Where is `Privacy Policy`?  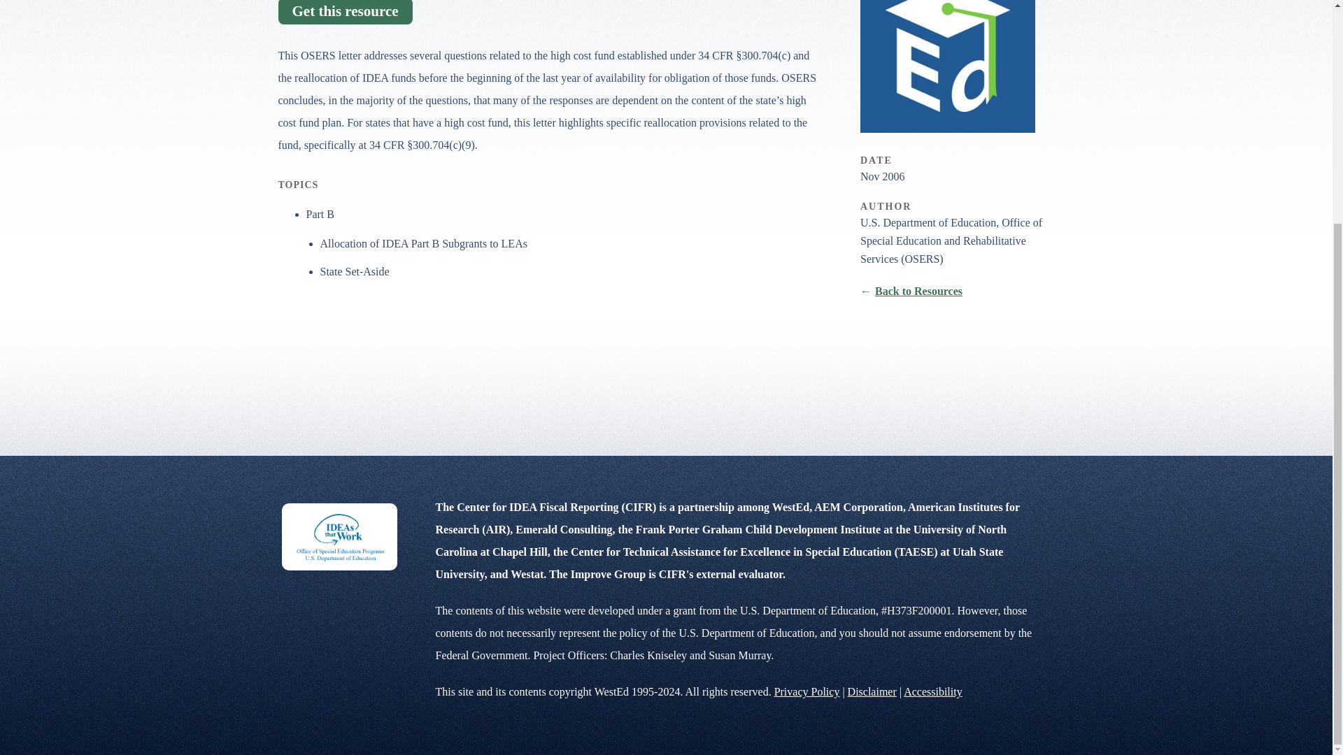 Privacy Policy is located at coordinates (807, 691).